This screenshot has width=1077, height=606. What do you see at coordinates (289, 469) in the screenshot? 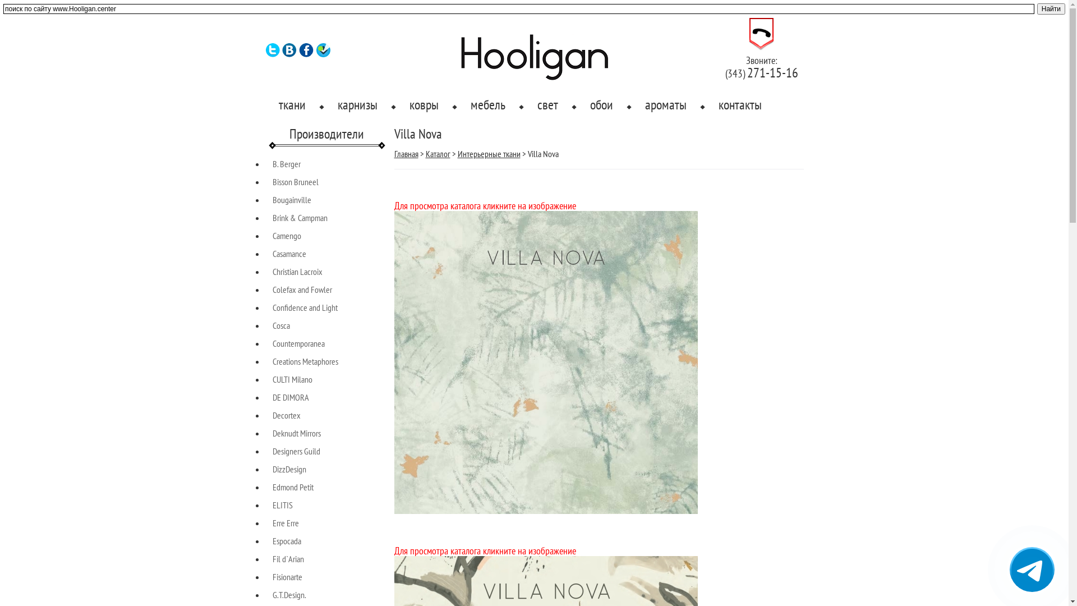
I see `DizzDesign` at bounding box center [289, 469].